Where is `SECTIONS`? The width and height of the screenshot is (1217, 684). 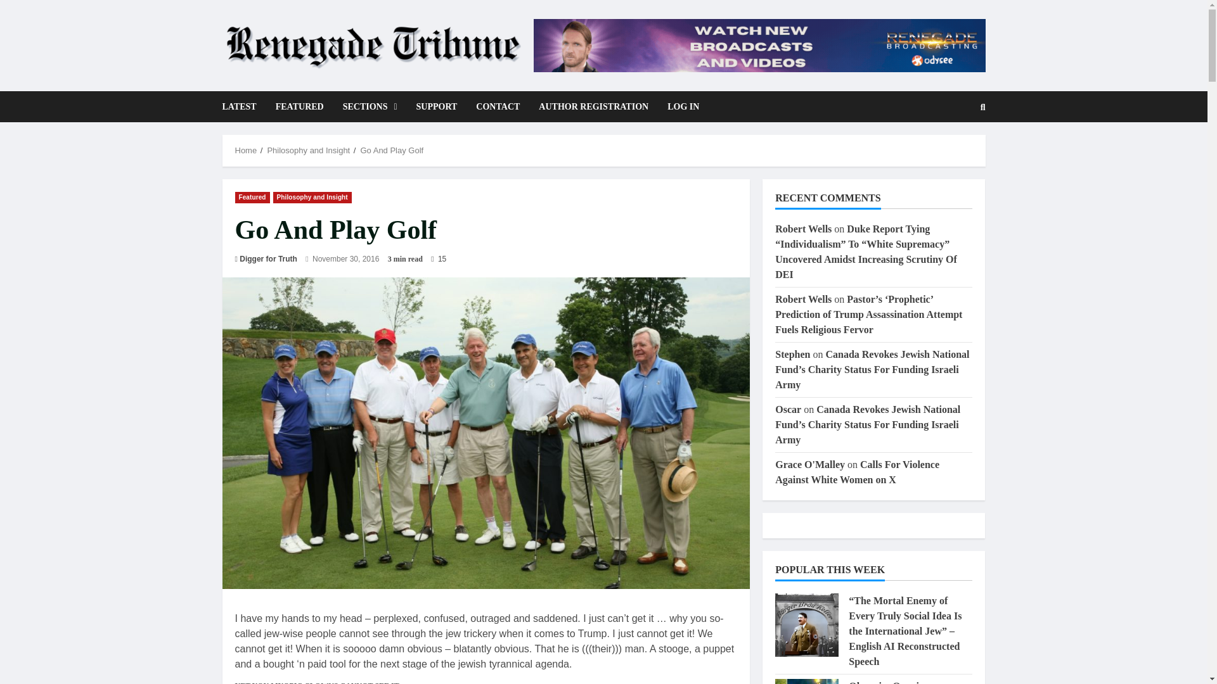
SECTIONS is located at coordinates (370, 106).